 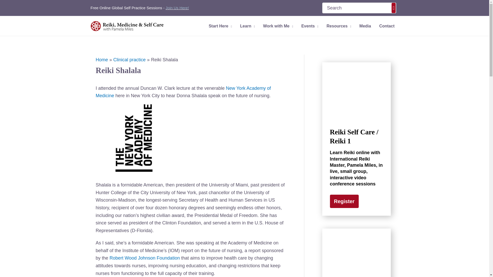 I want to click on Join Us Here!, so click(x=177, y=8).